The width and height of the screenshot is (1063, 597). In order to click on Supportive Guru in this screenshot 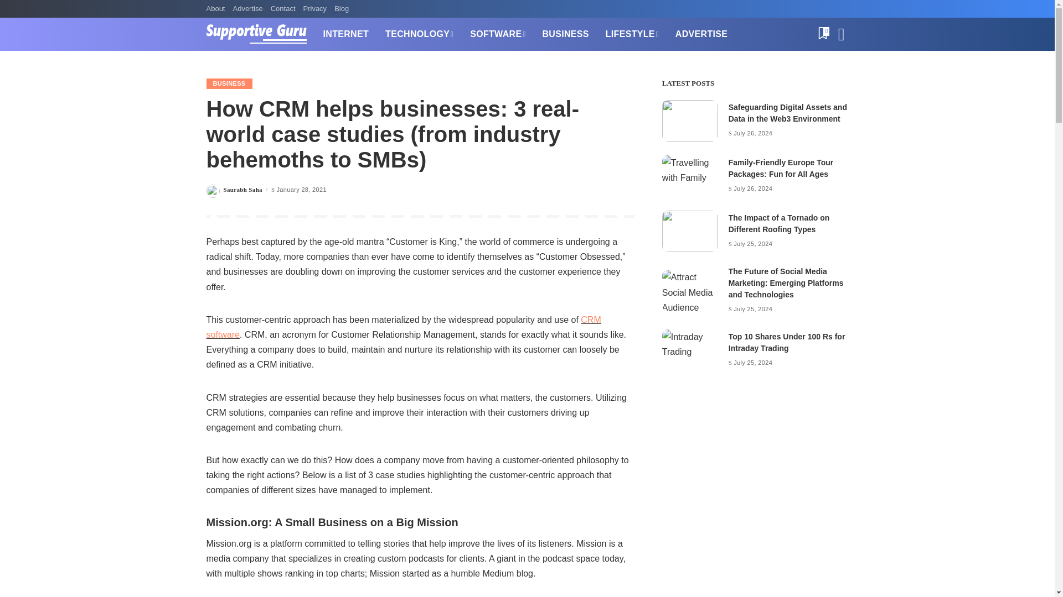, I will do `click(256, 34)`.